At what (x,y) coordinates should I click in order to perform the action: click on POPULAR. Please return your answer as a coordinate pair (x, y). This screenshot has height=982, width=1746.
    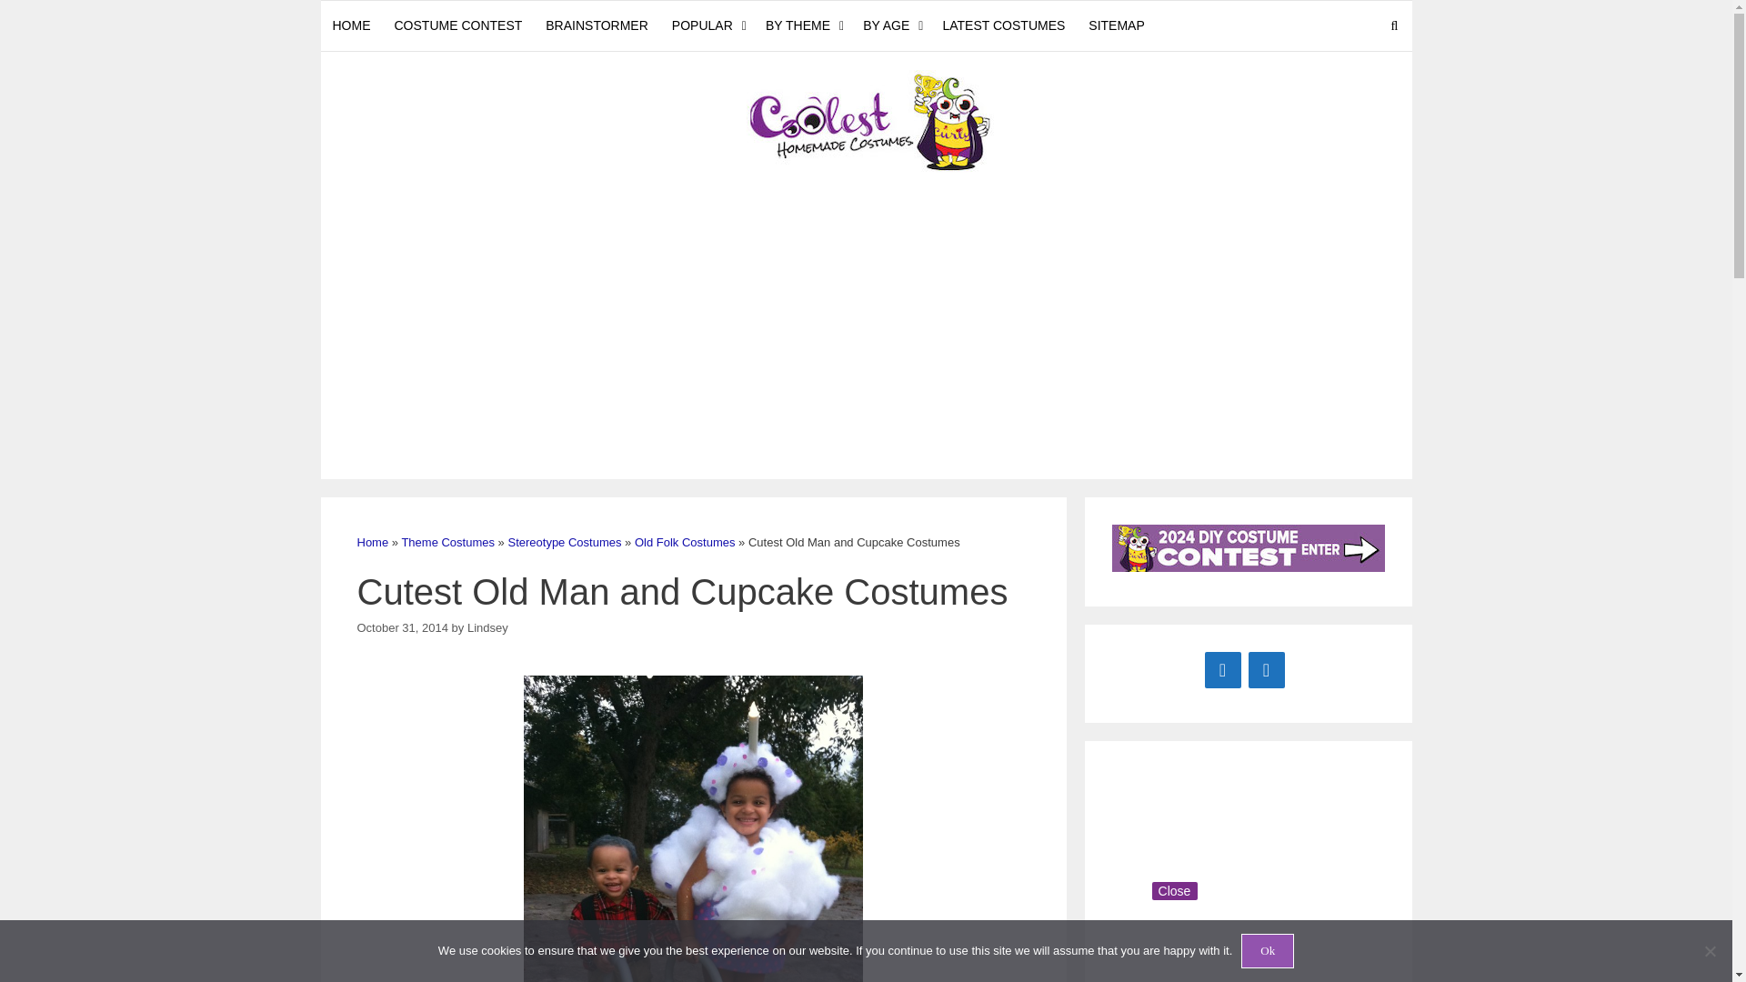
    Looking at the image, I should click on (707, 25).